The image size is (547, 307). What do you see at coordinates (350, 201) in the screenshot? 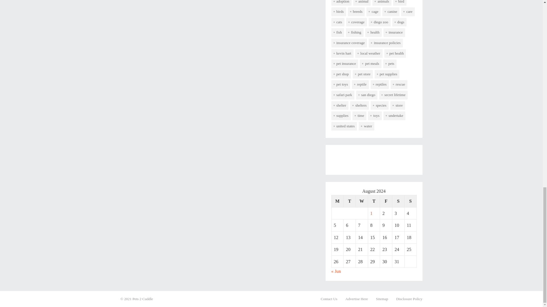
I see `Tuesday` at bounding box center [350, 201].